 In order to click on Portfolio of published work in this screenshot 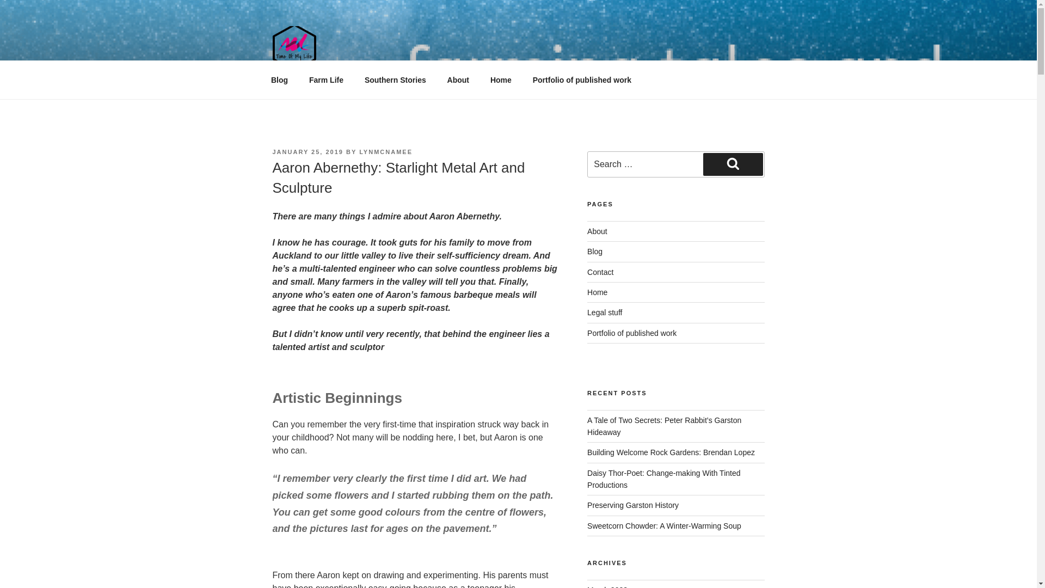, I will do `click(581, 79)`.